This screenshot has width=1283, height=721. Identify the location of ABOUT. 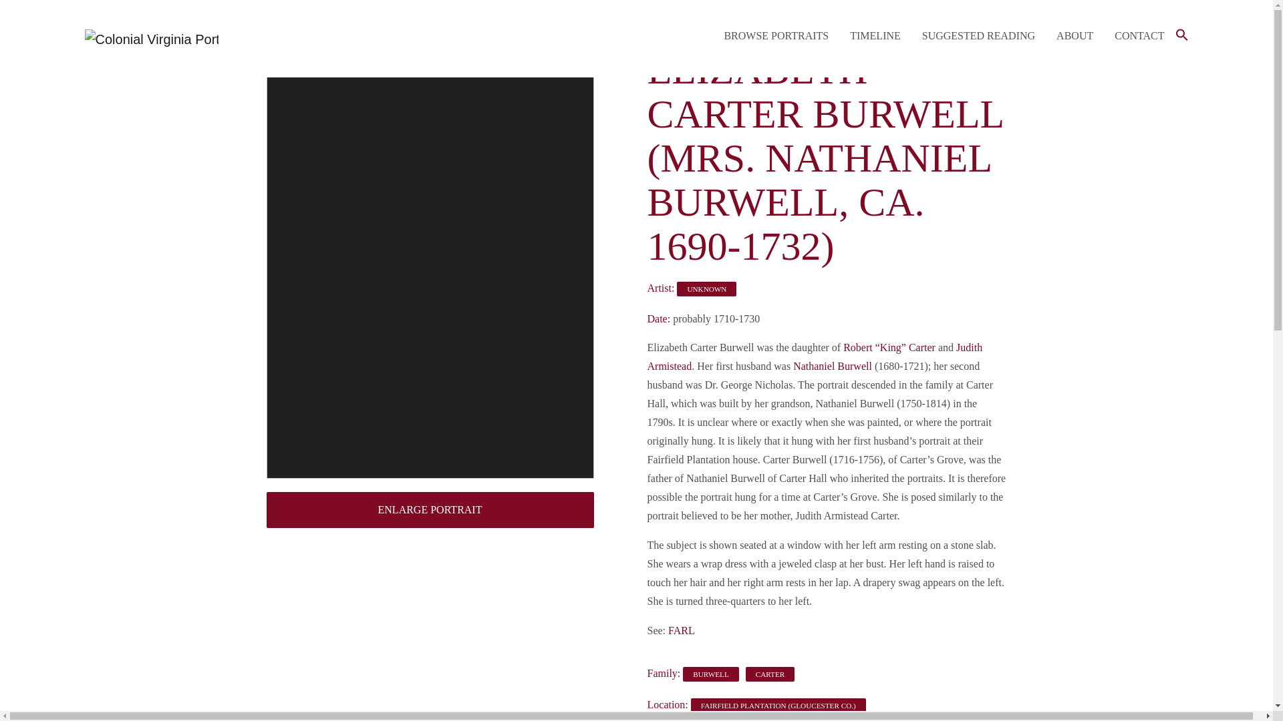
(1075, 38).